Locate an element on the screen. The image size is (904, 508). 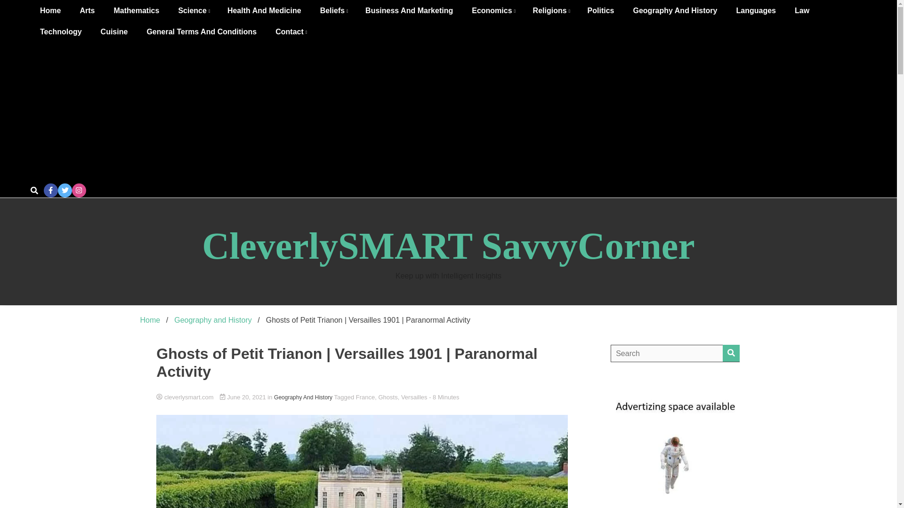
Business And Marketing is located at coordinates (409, 10).